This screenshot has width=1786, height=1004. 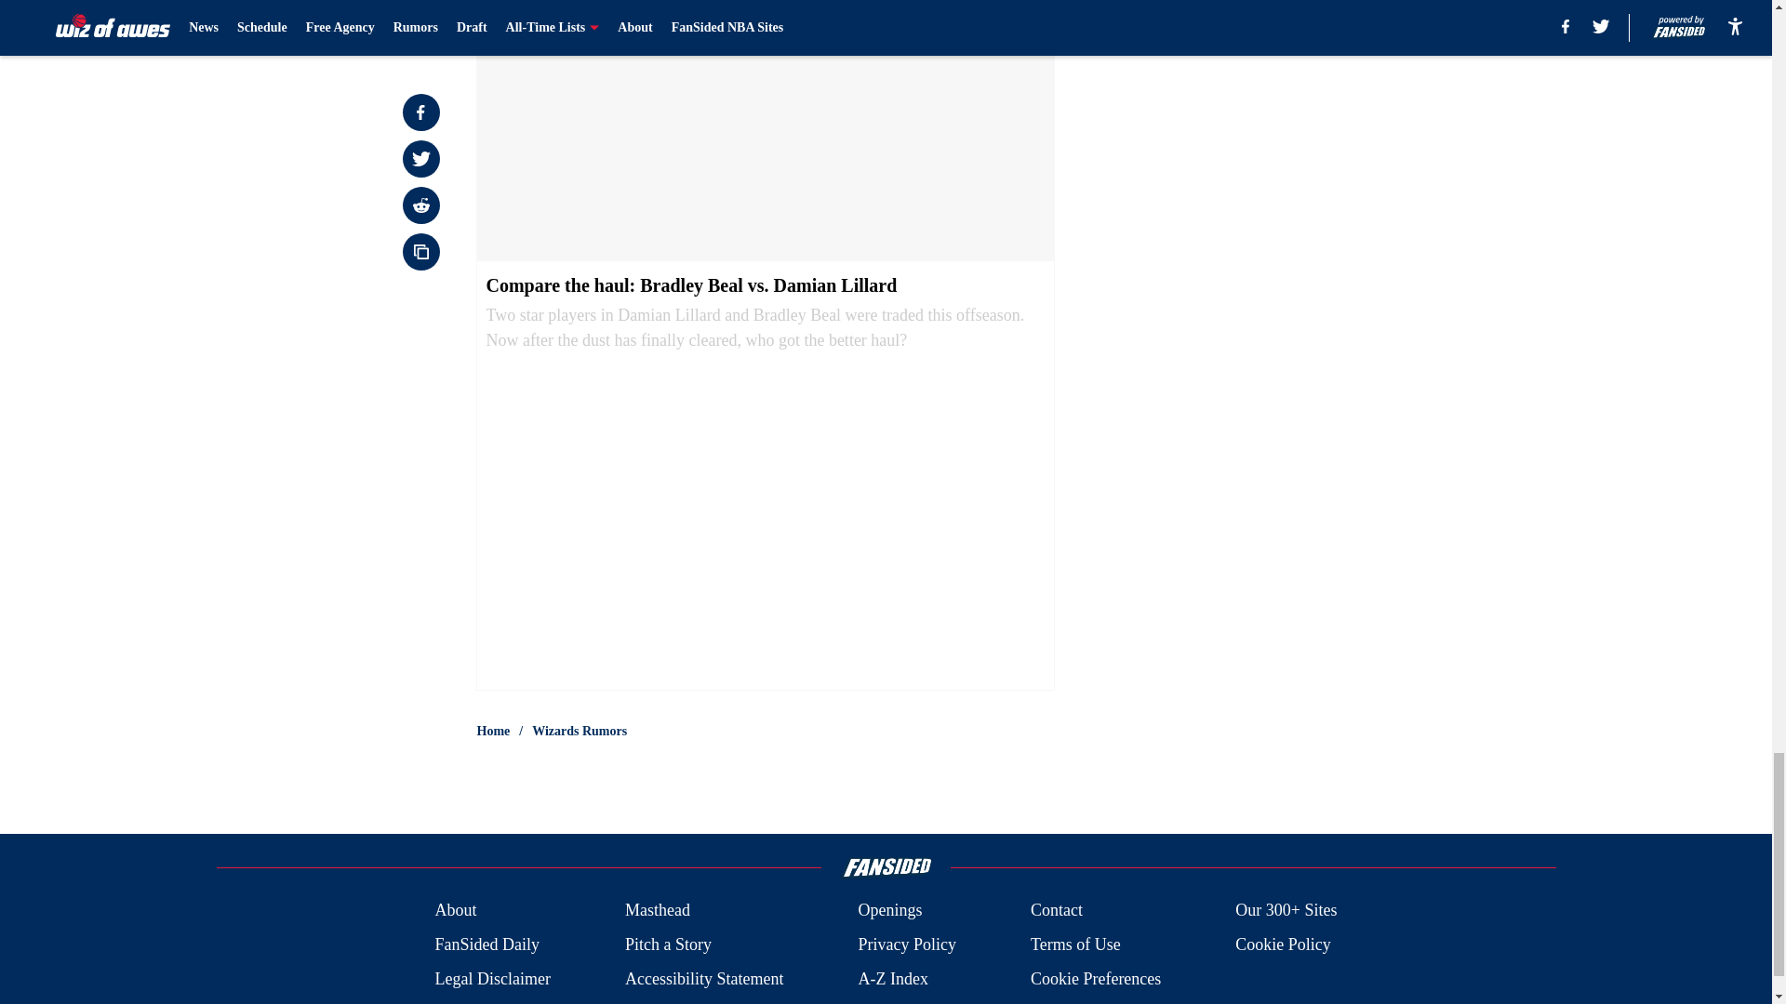 What do you see at coordinates (668, 945) in the screenshot?
I see `Pitch a Story` at bounding box center [668, 945].